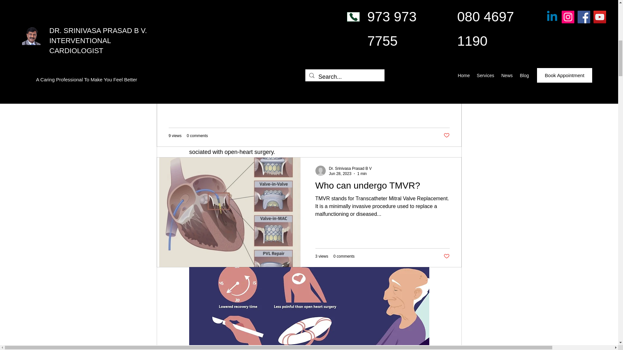  I want to click on Post not marked as liked, so click(446, 135).